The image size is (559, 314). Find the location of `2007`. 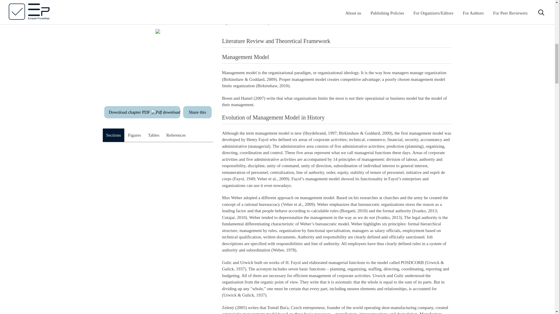

2007 is located at coordinates (259, 98).